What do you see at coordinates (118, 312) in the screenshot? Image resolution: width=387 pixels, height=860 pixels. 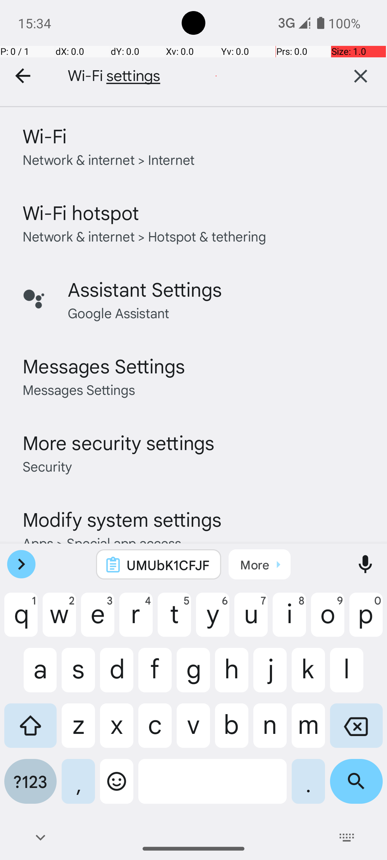 I see `Google Assistant` at bounding box center [118, 312].